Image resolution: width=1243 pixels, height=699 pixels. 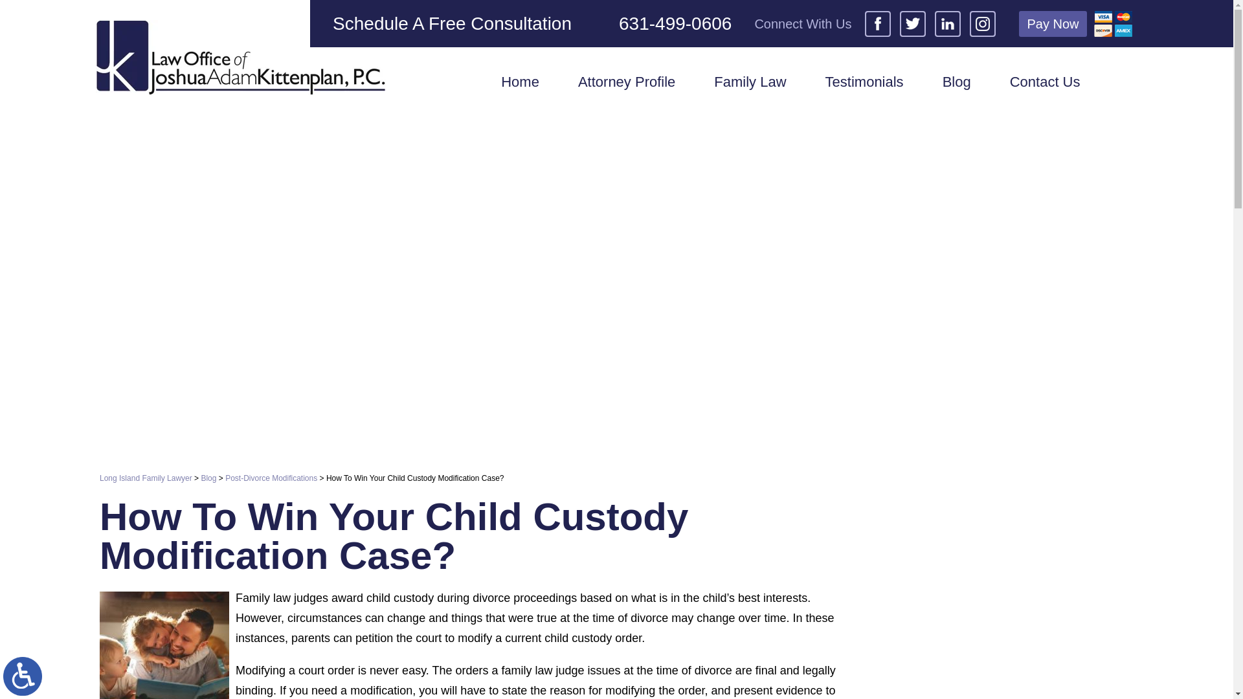 What do you see at coordinates (750, 83) in the screenshot?
I see `Family Law` at bounding box center [750, 83].